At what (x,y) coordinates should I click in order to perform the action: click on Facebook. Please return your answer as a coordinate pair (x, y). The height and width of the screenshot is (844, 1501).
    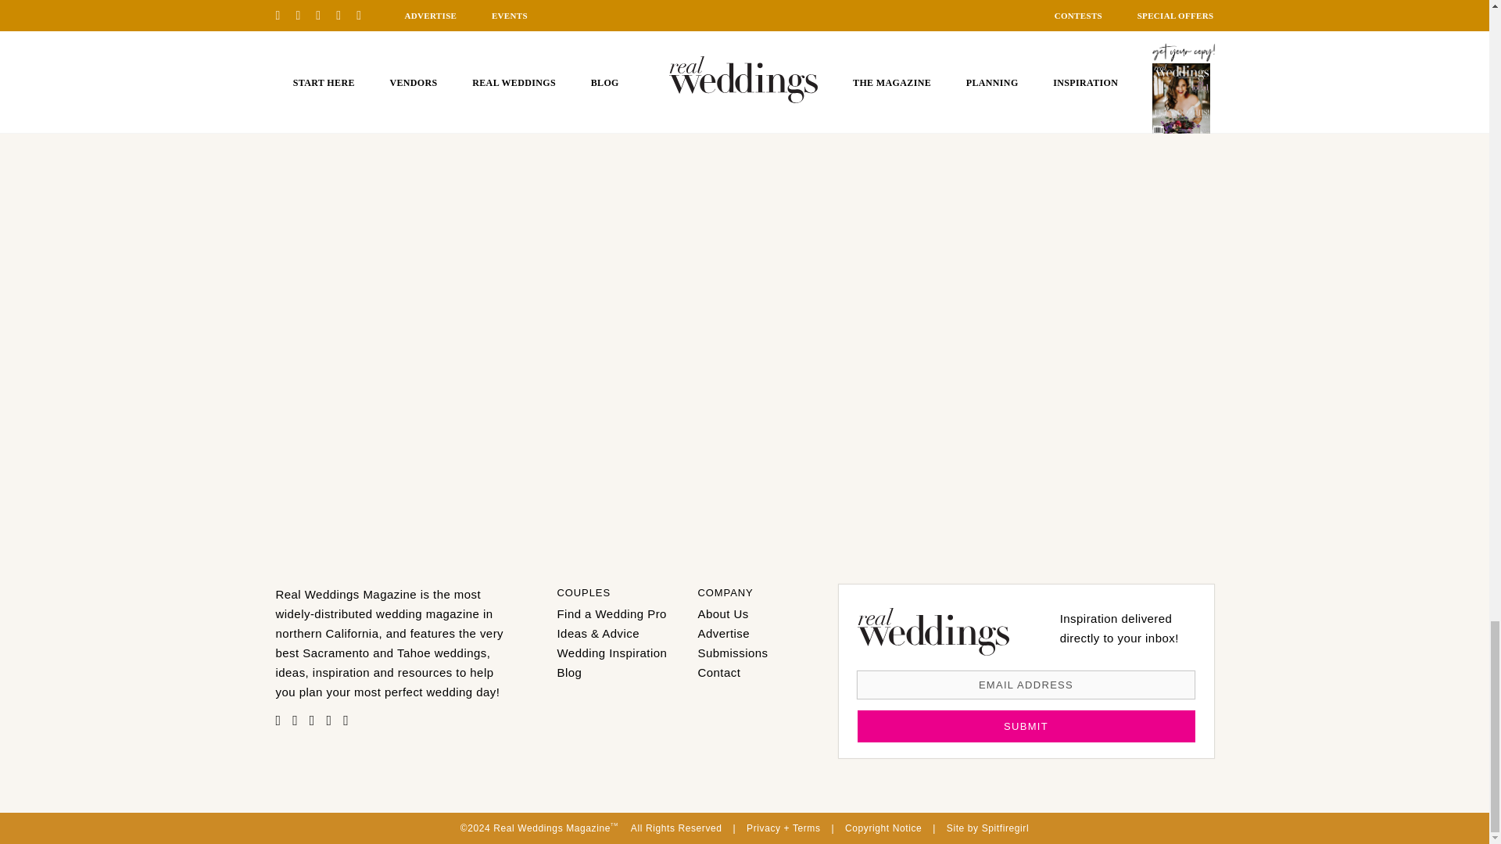
    Looking at the image, I should click on (299, 721).